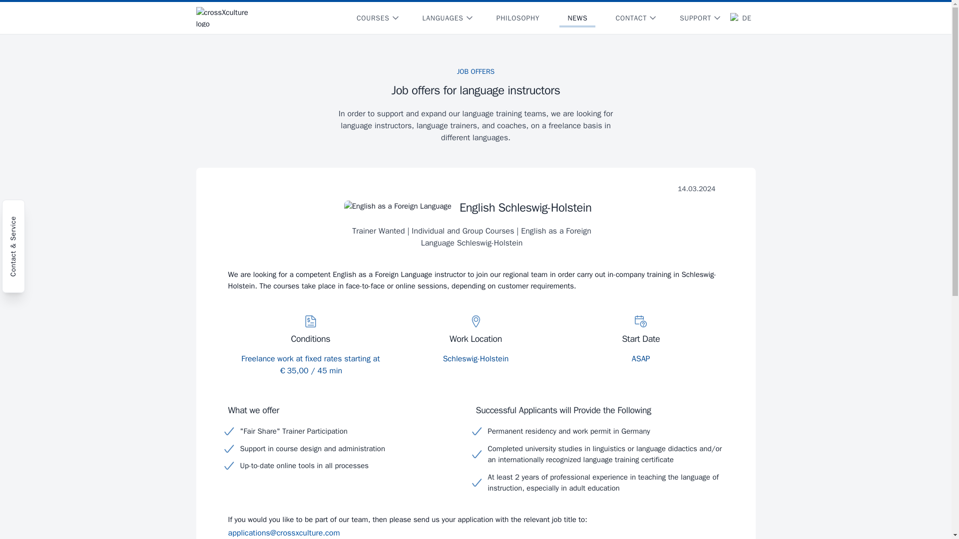  I want to click on NEWS, so click(577, 18).